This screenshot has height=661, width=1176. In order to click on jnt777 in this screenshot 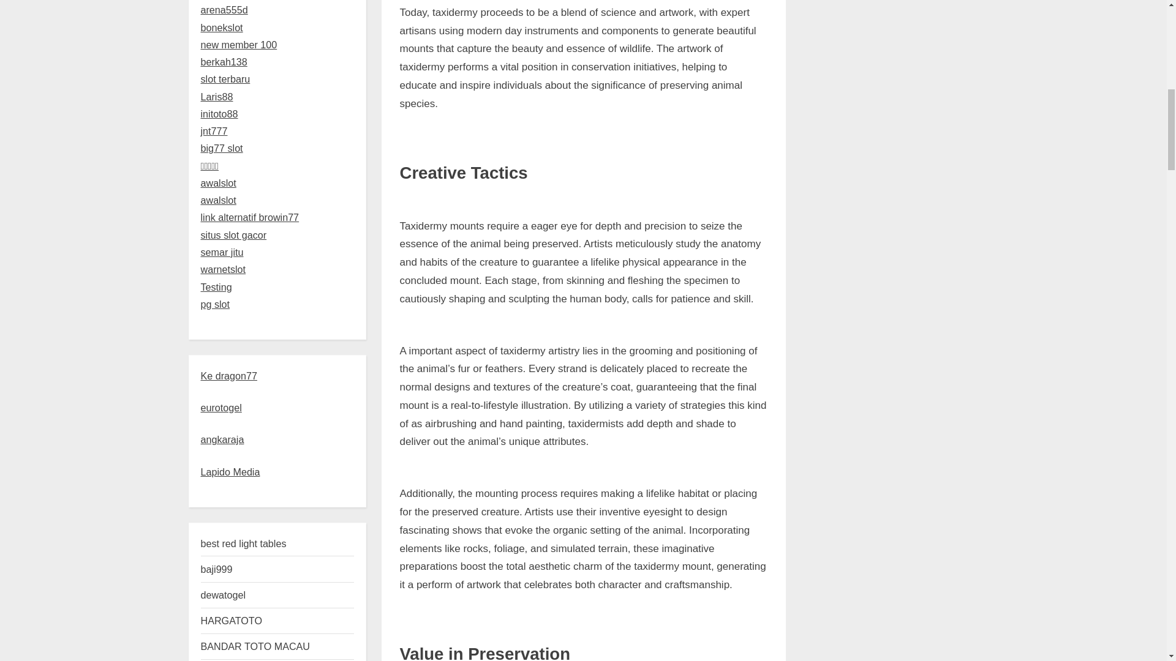, I will do `click(214, 131)`.